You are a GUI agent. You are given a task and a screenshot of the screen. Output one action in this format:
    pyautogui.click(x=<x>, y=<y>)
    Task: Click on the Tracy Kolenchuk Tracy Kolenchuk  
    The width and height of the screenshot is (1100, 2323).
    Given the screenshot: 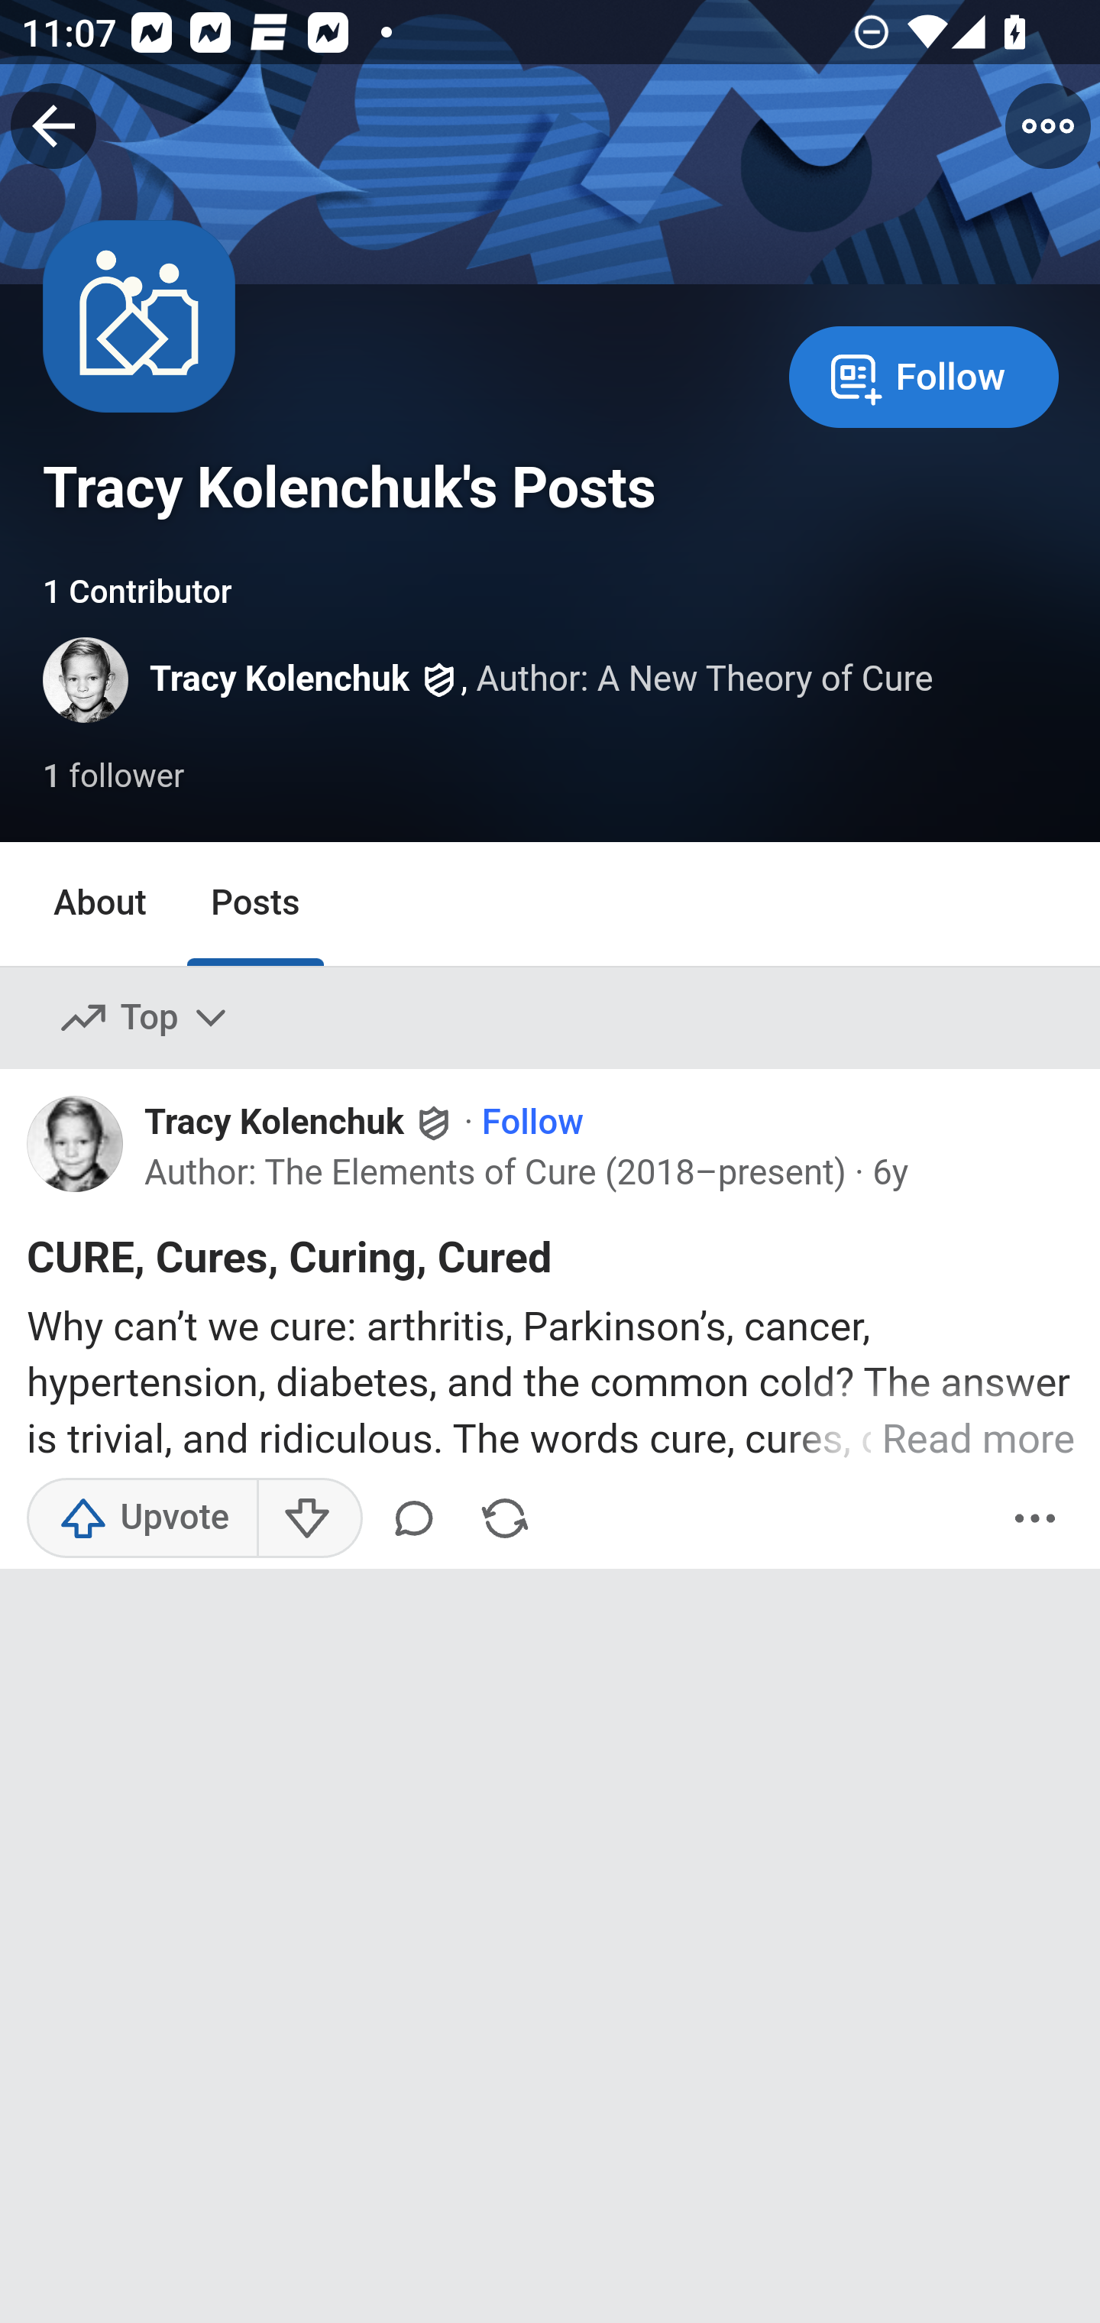 What is the action you would take?
    pyautogui.click(x=299, y=1123)
    